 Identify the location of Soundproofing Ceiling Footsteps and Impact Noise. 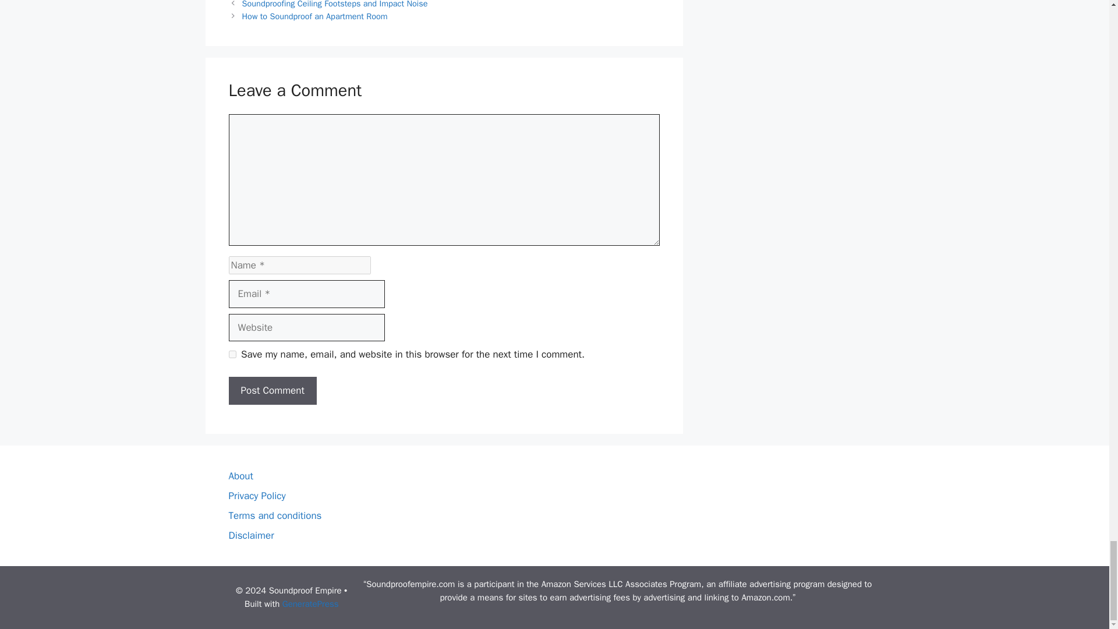
(335, 5).